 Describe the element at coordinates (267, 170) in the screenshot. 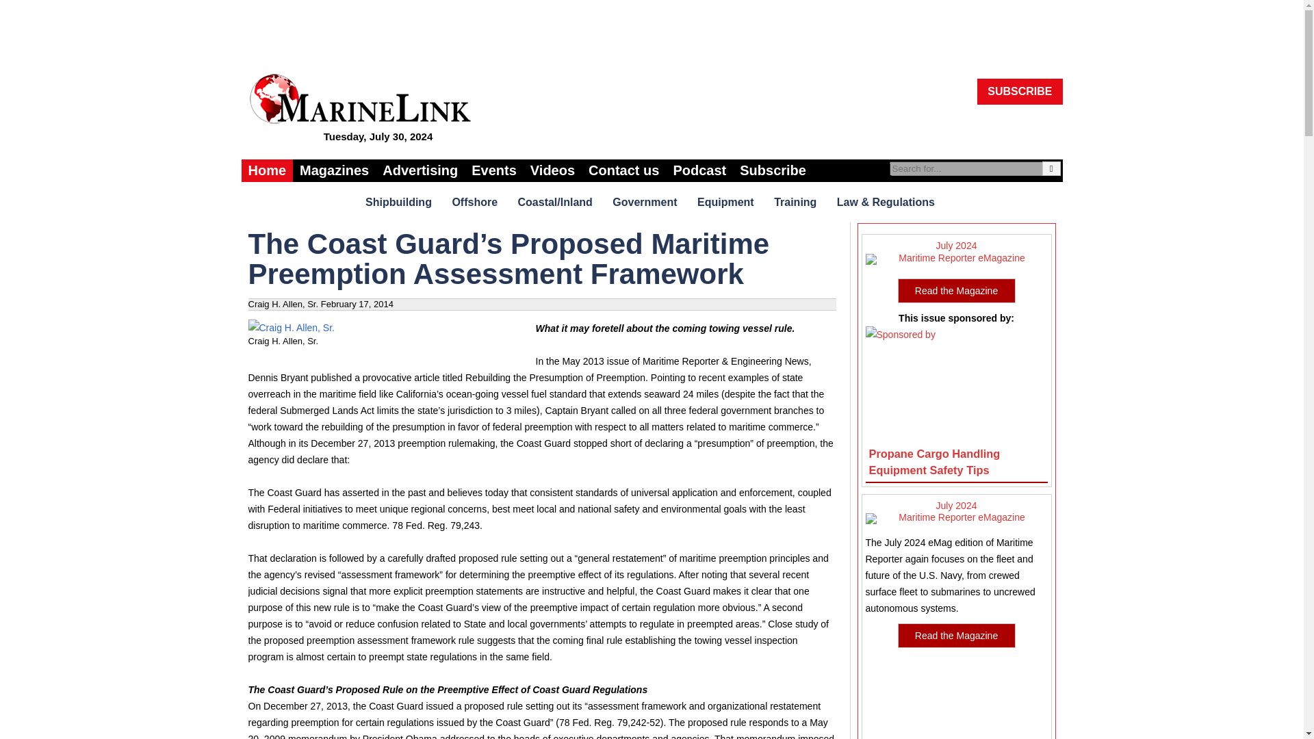

I see `Maritime News, Maritime Magazine` at that location.